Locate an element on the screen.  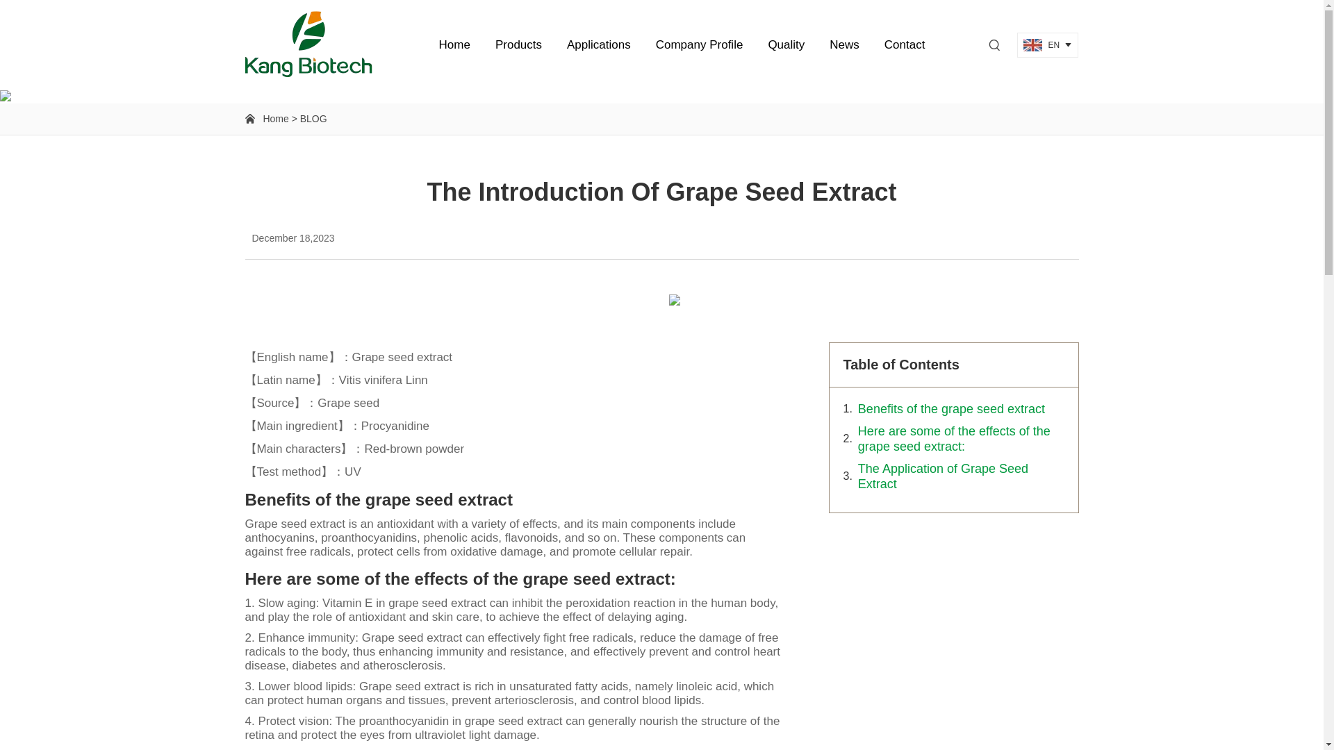
Quality is located at coordinates (785, 44).